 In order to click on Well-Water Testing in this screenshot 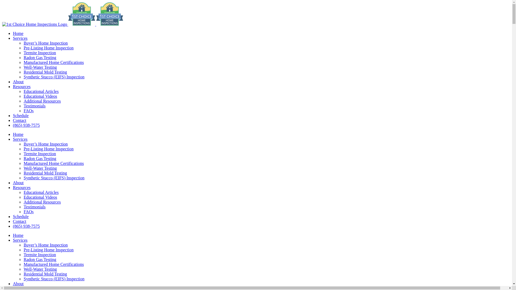, I will do `click(40, 67)`.